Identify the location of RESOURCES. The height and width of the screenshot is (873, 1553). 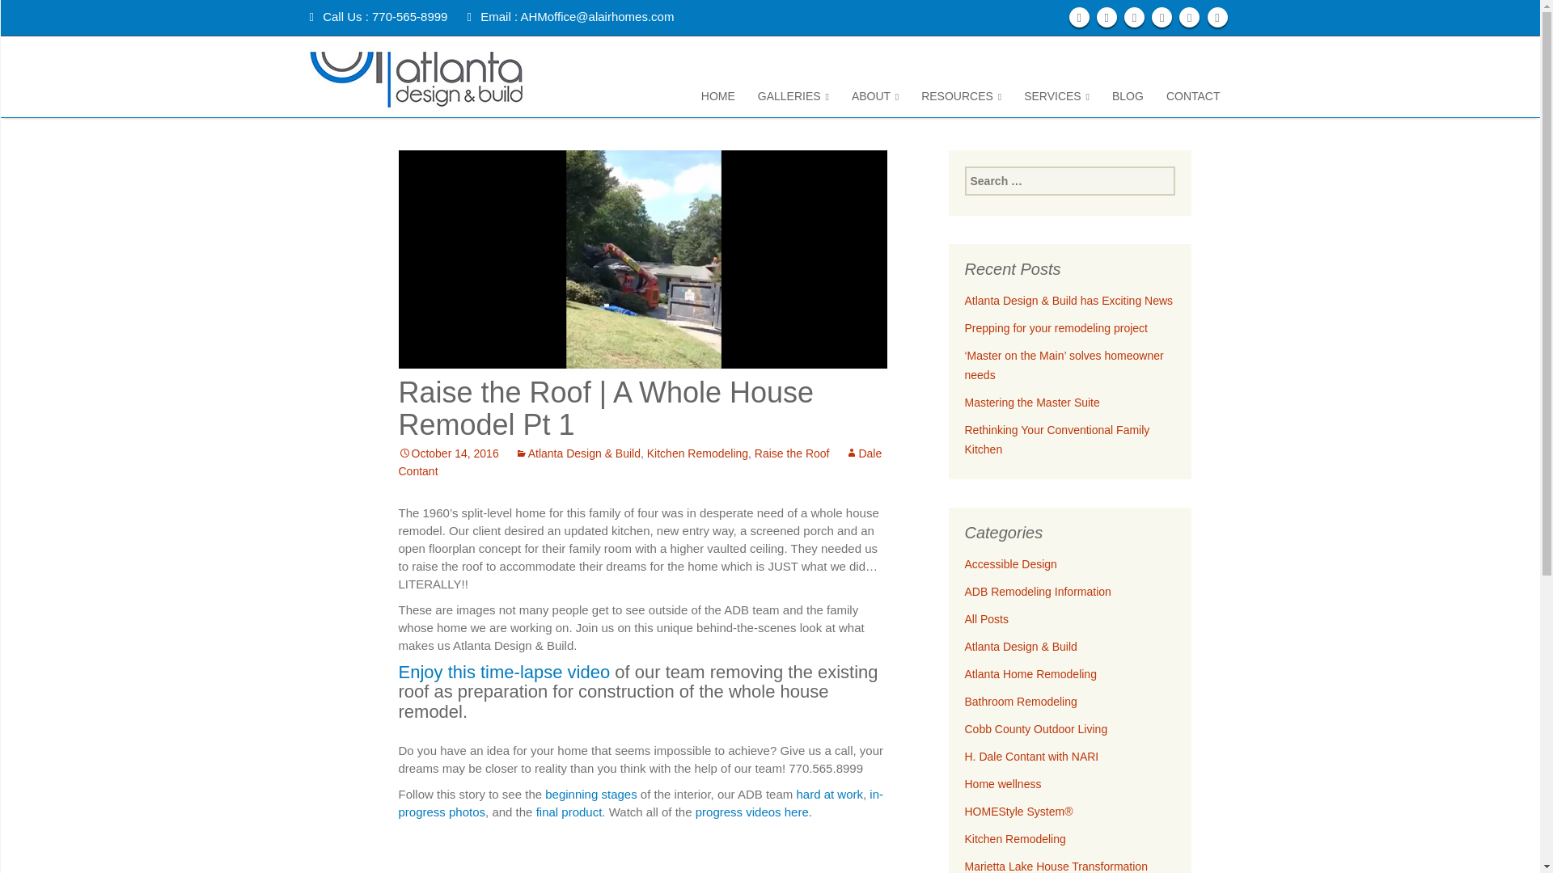
(961, 94).